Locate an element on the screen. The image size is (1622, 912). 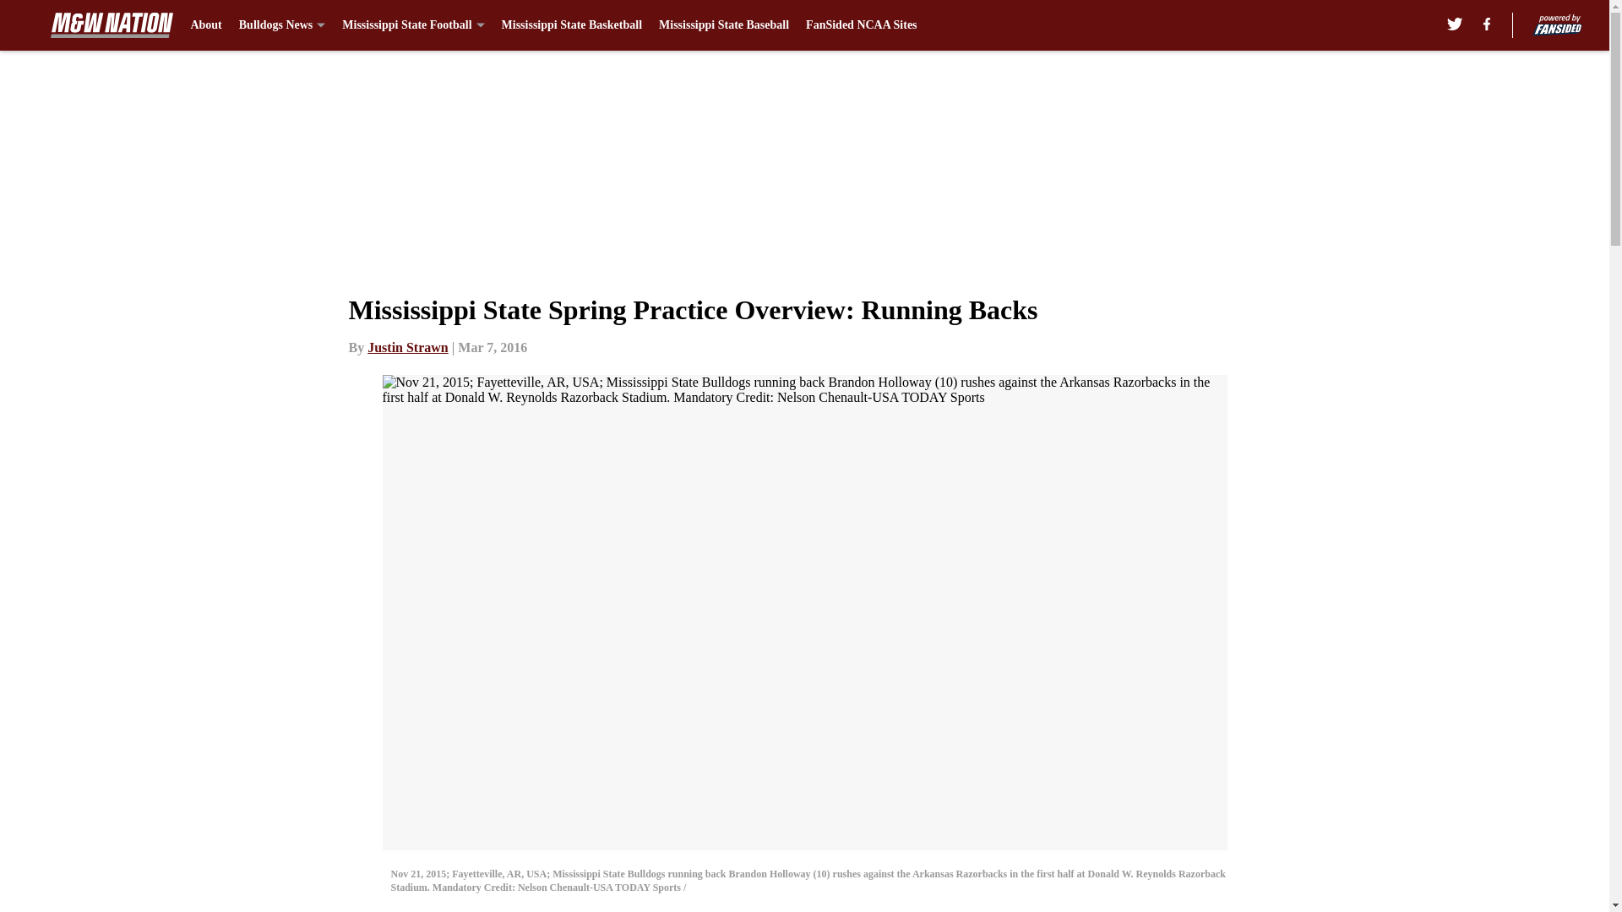
FanSided NCAA Sites is located at coordinates (861, 25).